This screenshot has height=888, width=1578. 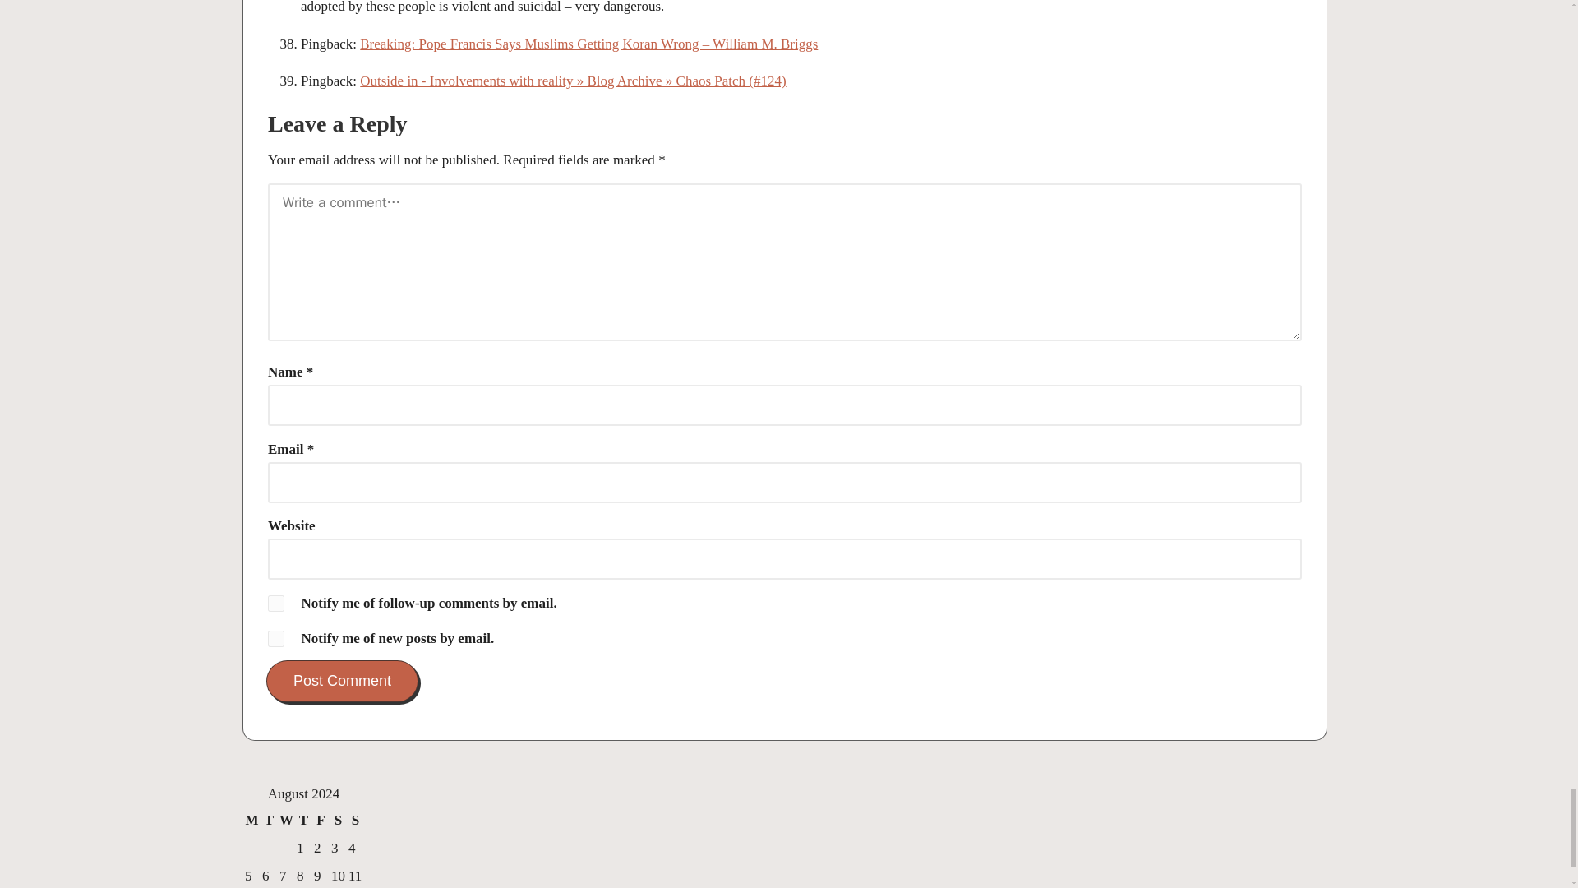 I want to click on subscribe, so click(x=276, y=604).